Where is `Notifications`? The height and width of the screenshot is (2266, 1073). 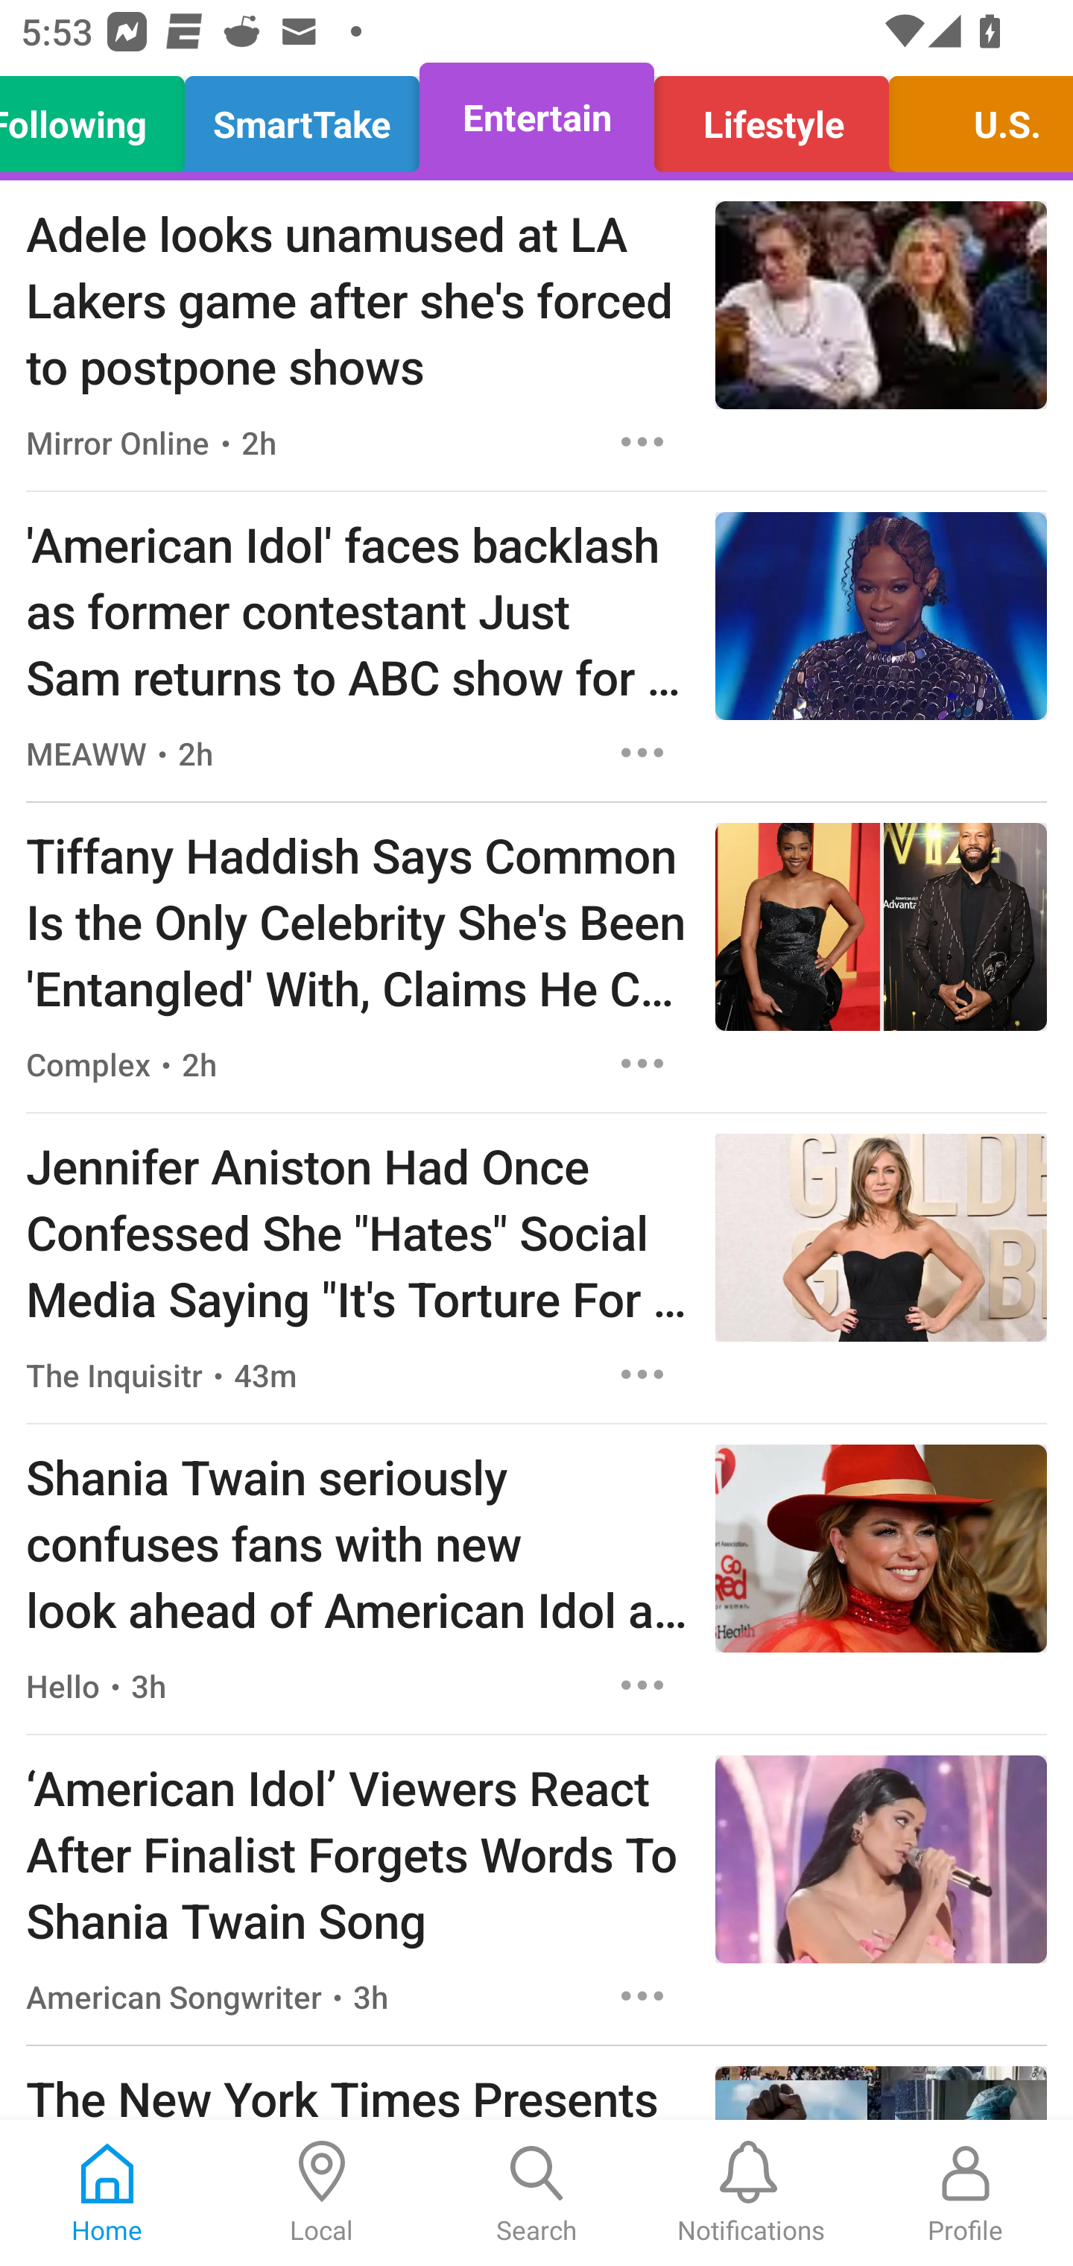 Notifications is located at coordinates (751, 2193).